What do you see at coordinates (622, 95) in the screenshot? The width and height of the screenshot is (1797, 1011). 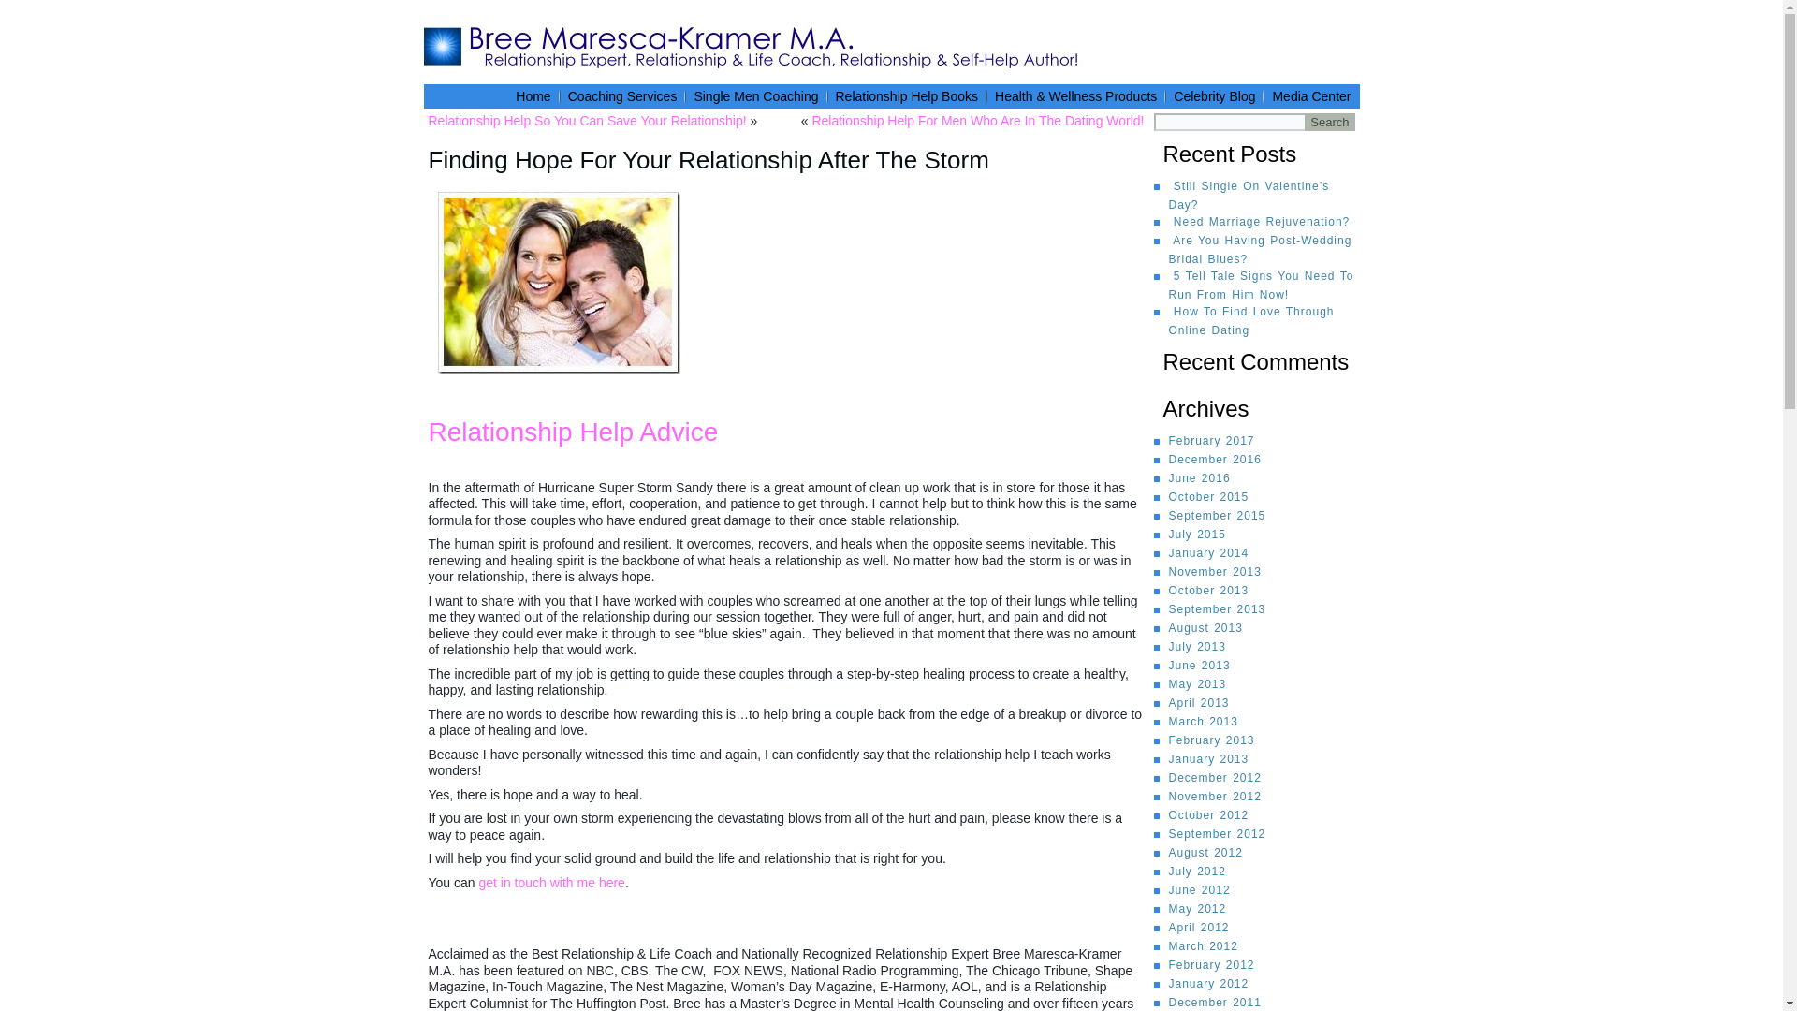 I see `Coaching Services` at bounding box center [622, 95].